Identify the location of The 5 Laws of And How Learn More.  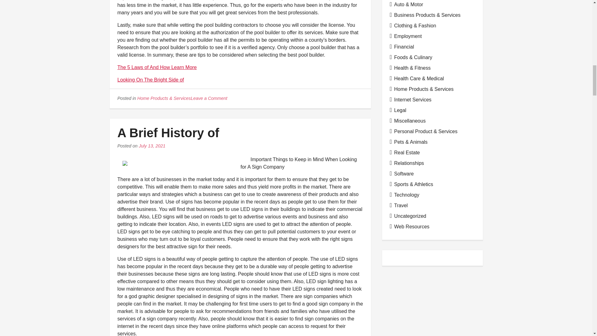
(157, 67).